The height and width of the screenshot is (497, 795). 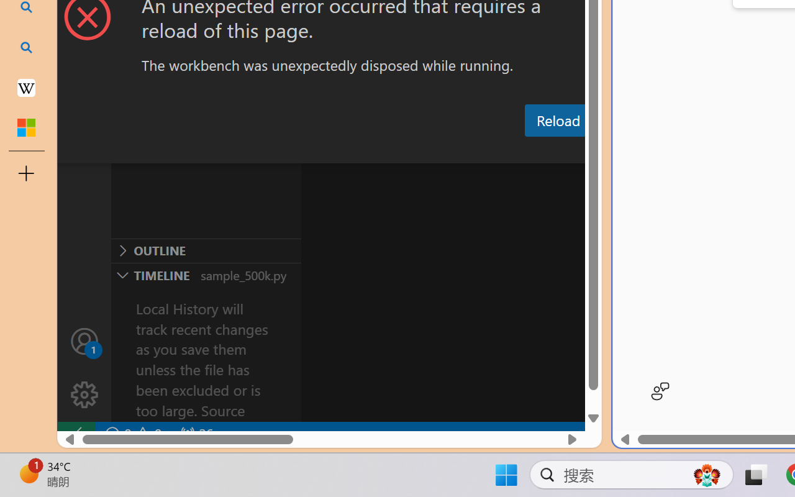 What do you see at coordinates (353, 151) in the screenshot?
I see `Problems (Ctrl+Shift+M)` at bounding box center [353, 151].